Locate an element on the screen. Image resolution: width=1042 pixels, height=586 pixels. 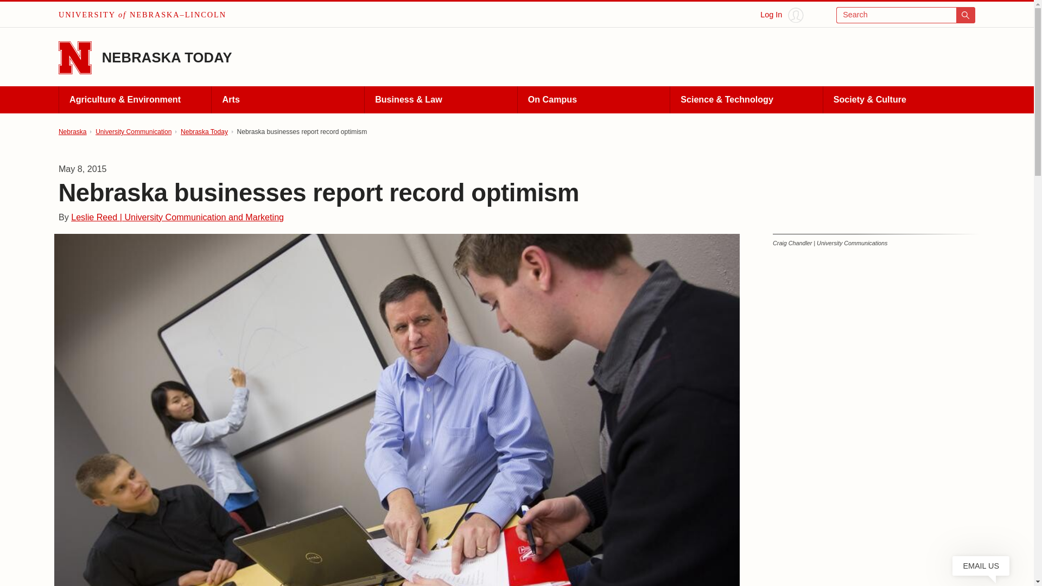
Log In is located at coordinates (781, 15).